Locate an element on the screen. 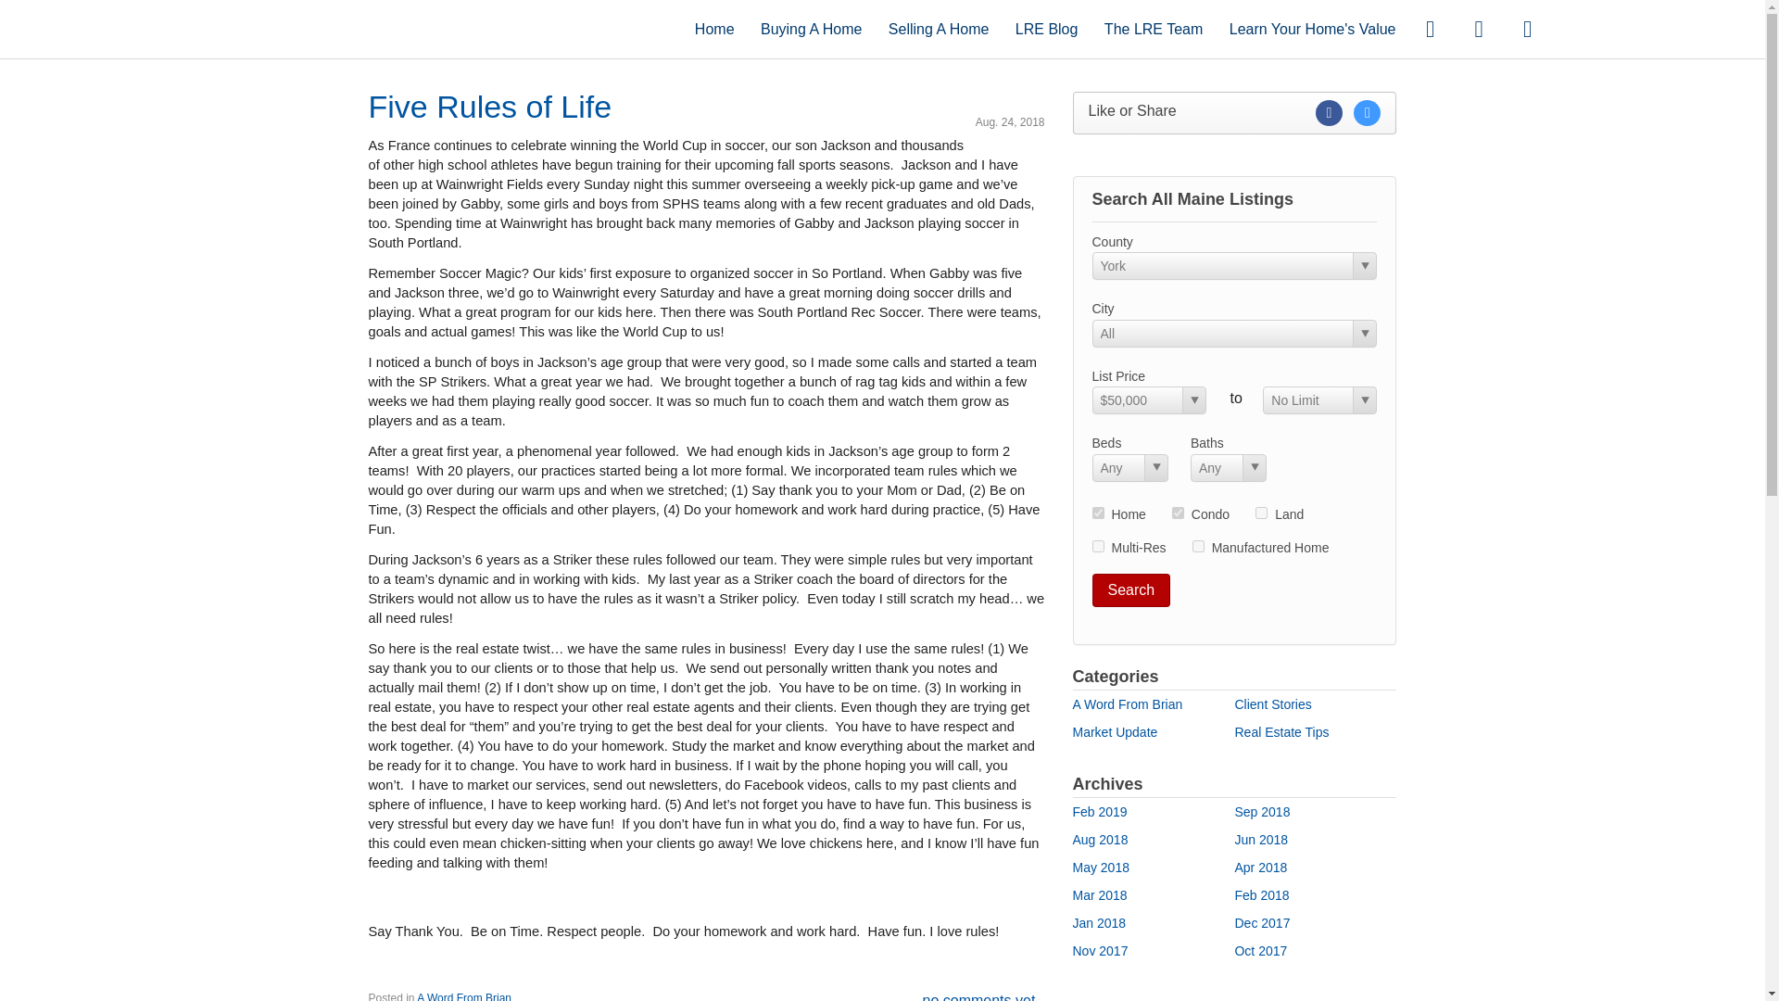 The height and width of the screenshot is (1001, 1779). Nov 2017 is located at coordinates (1100, 951).